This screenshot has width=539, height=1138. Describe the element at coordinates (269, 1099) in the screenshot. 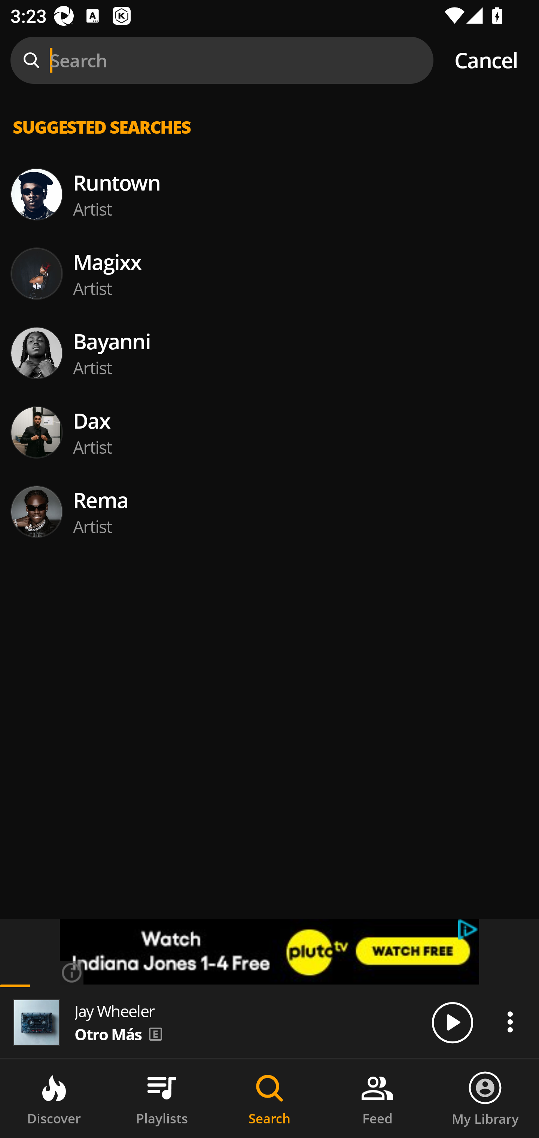

I see `Search` at that location.